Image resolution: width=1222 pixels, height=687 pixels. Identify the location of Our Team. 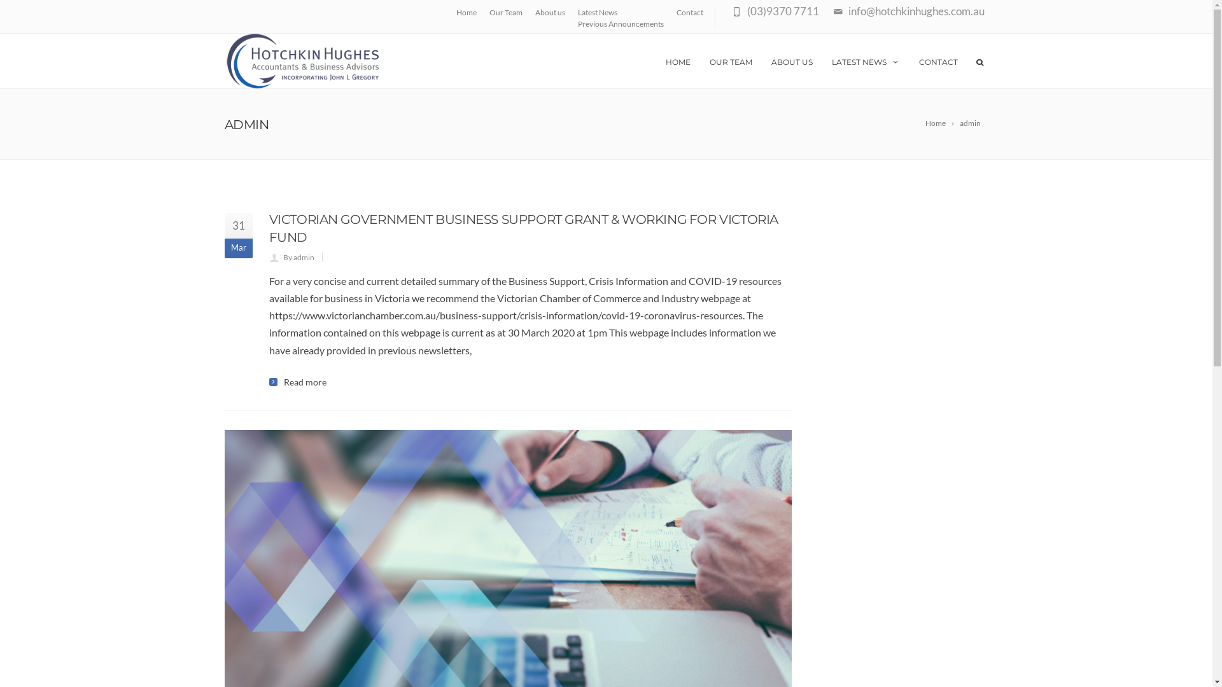
(505, 13).